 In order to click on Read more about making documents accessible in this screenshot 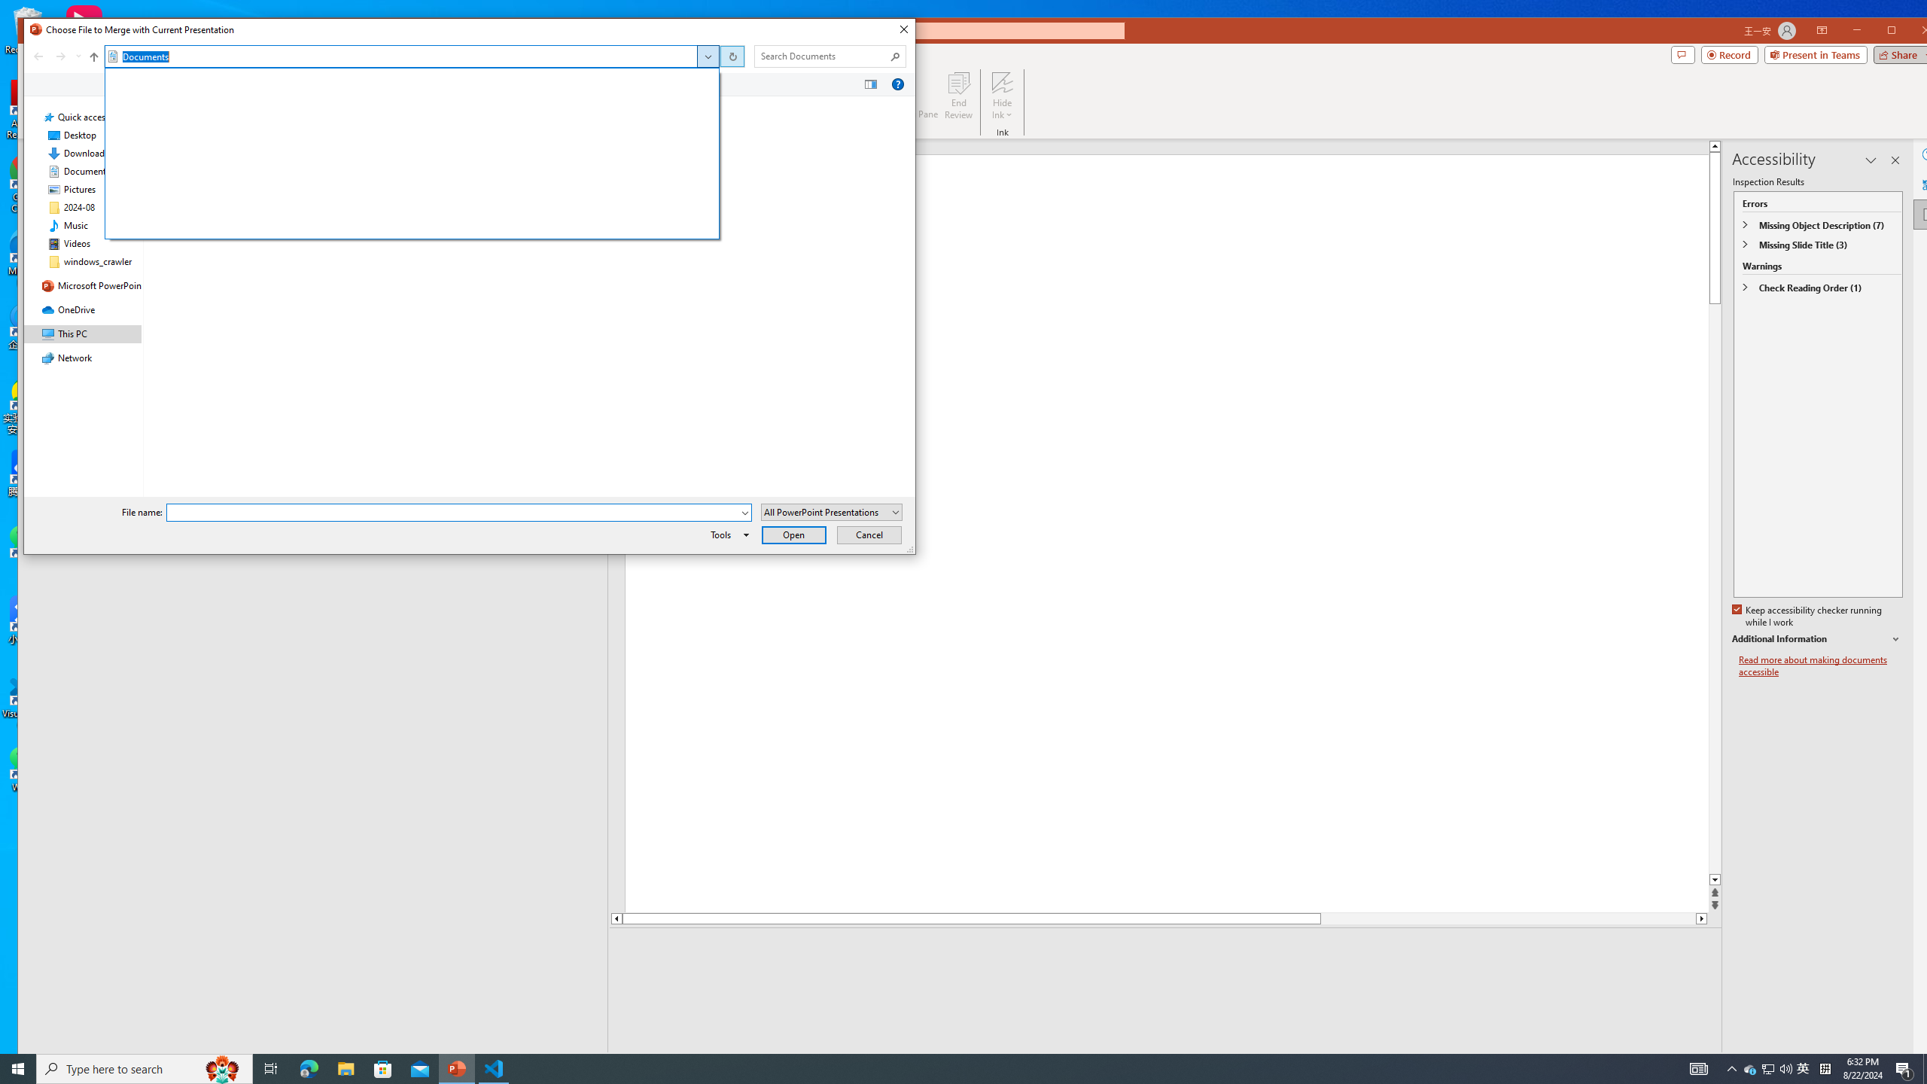, I will do `click(1821, 665)`.